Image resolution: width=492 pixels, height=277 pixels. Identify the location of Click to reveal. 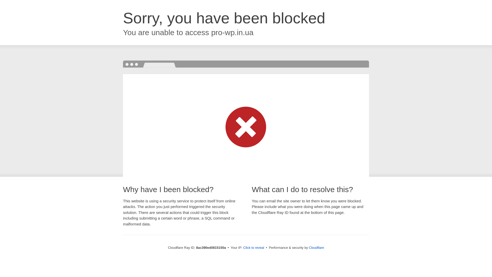
(254, 248).